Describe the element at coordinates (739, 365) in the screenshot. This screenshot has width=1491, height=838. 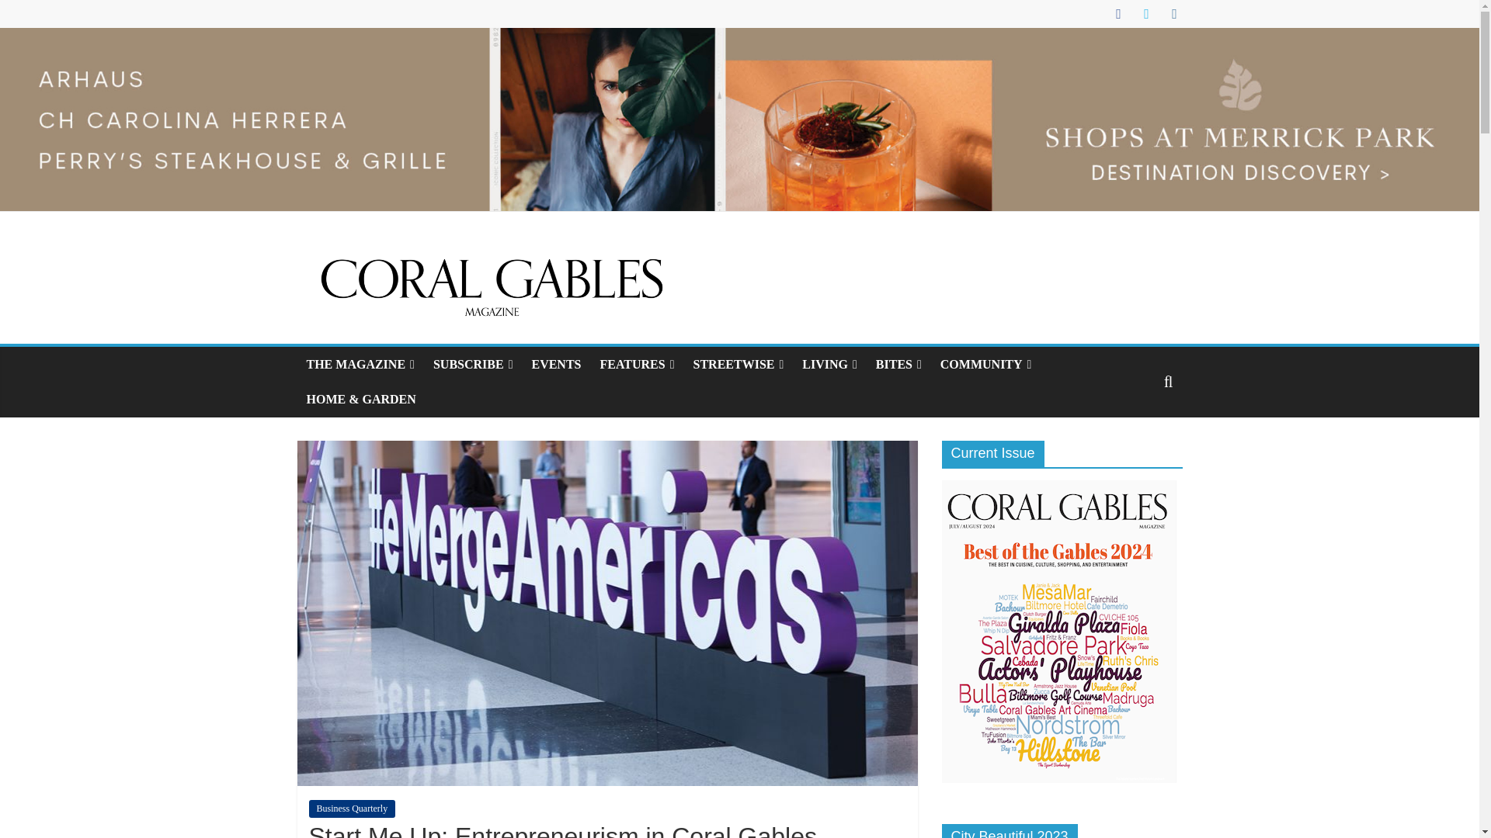
I see `STREETWISE` at that location.